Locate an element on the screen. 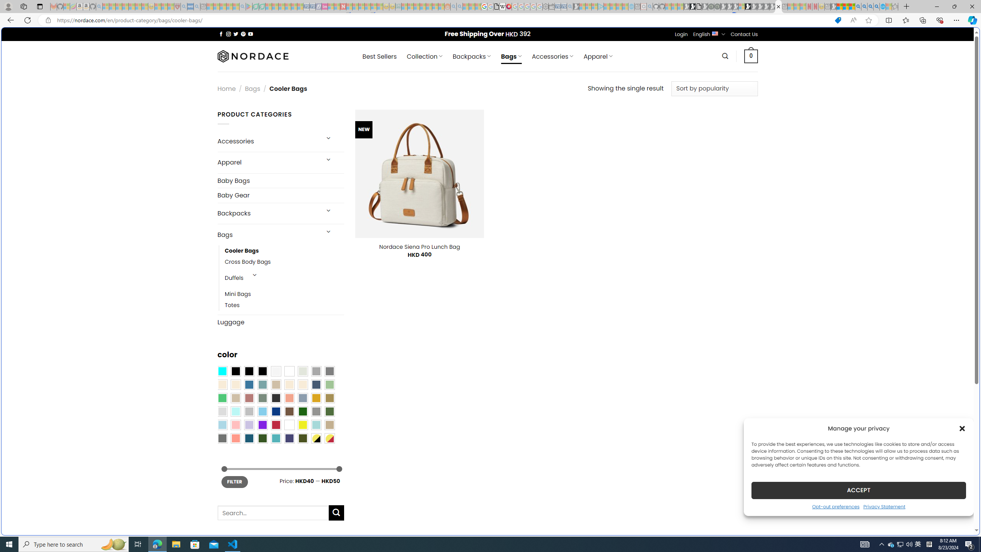 This screenshot has height=552, width=981. Cream is located at coordinates (303, 384).